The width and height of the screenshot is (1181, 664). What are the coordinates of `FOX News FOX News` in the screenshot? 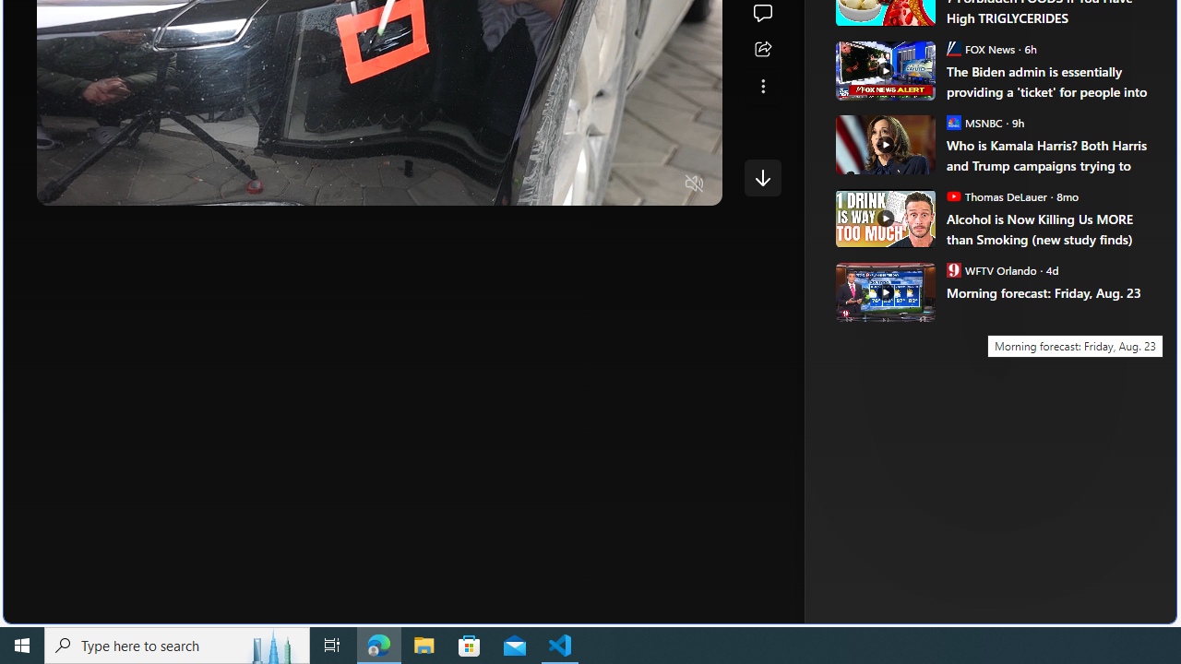 It's located at (980, 48).